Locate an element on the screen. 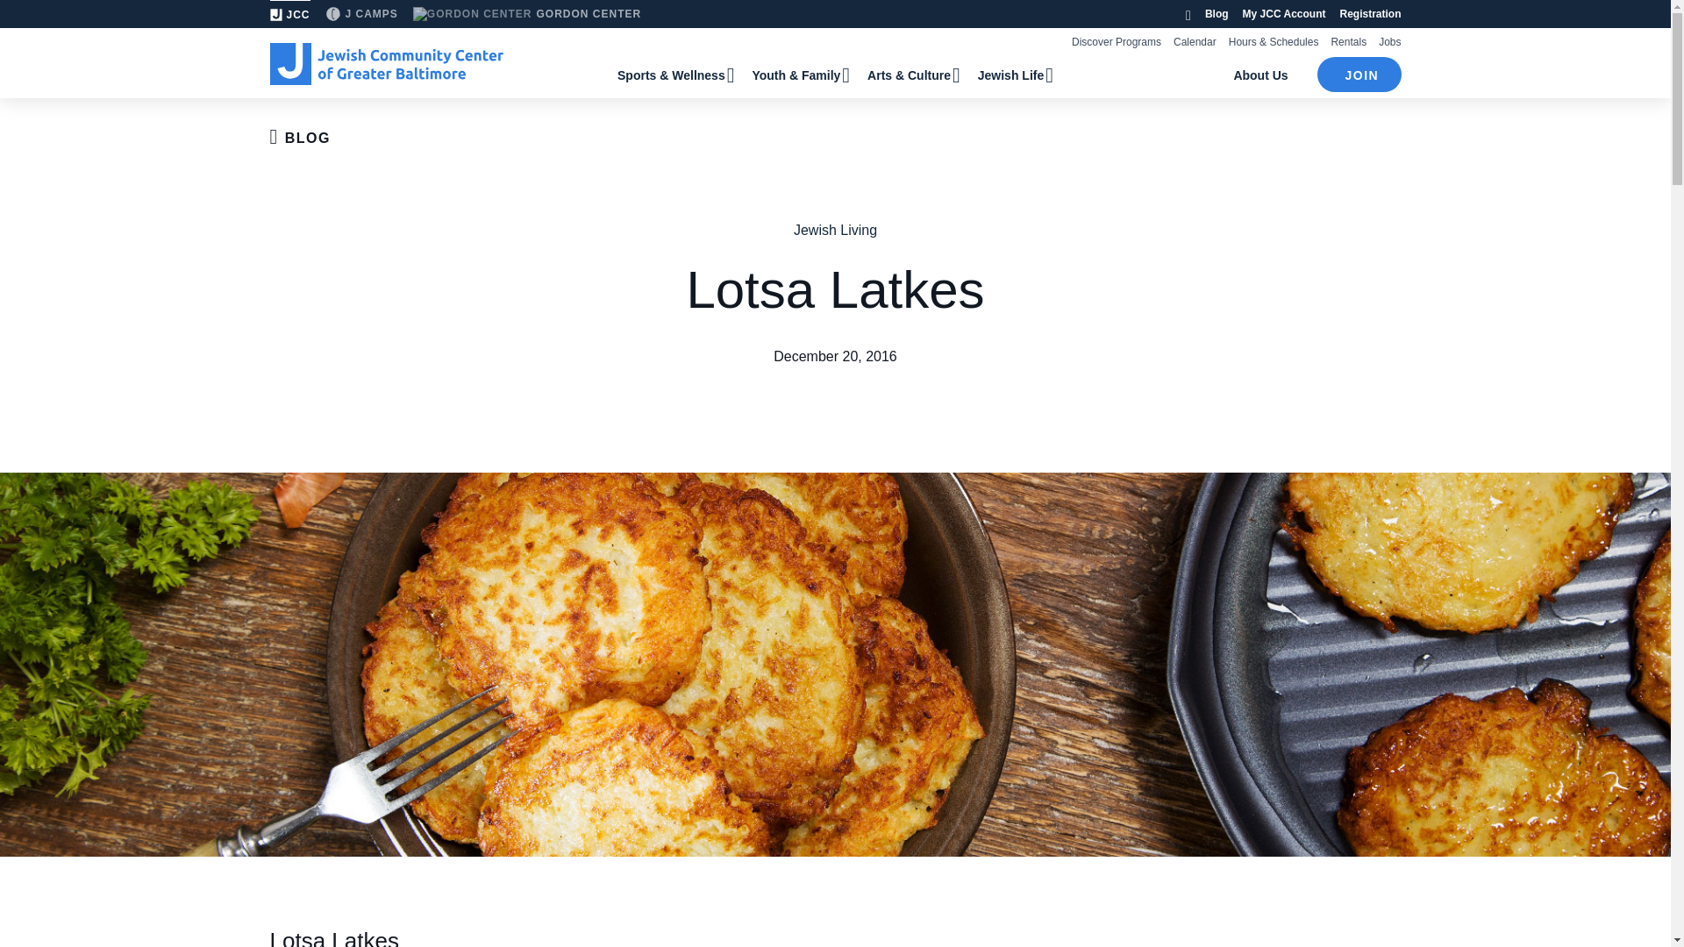 Image resolution: width=1684 pixels, height=947 pixels. Jobs is located at coordinates (1389, 42).